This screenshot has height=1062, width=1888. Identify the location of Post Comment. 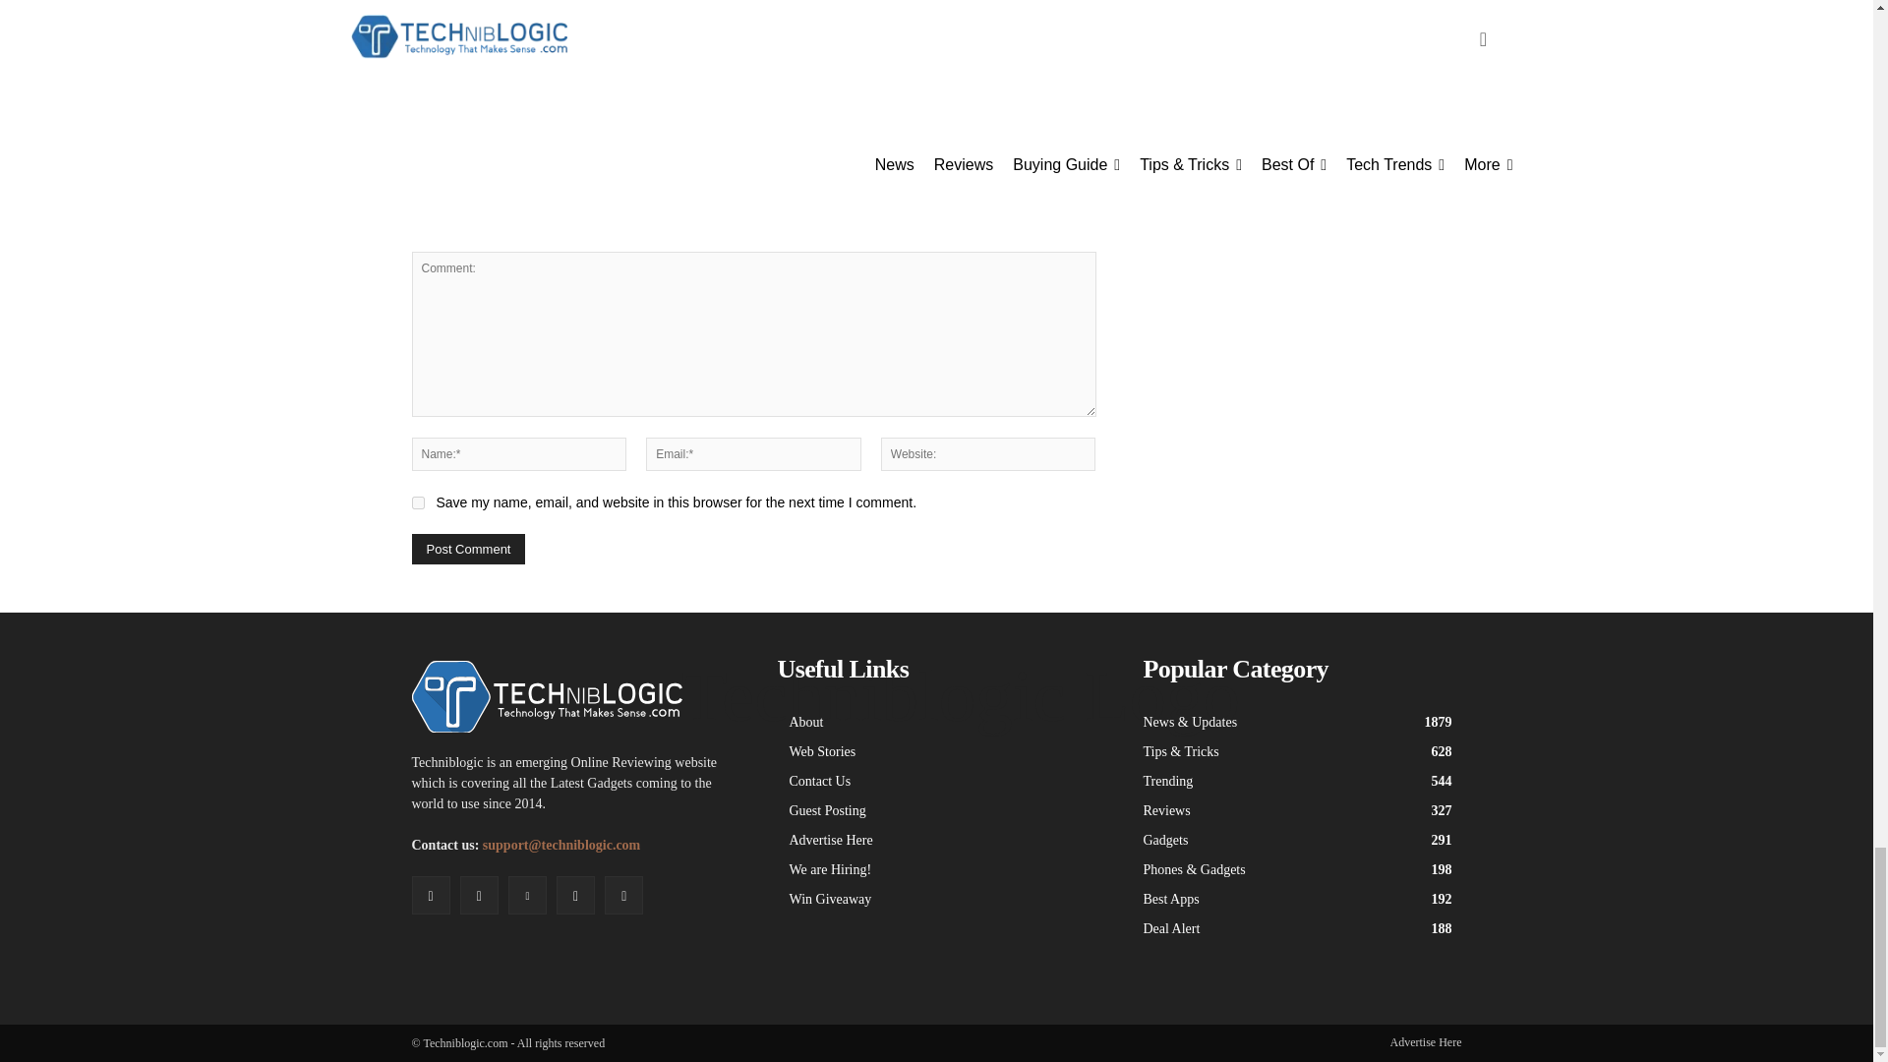
(468, 549).